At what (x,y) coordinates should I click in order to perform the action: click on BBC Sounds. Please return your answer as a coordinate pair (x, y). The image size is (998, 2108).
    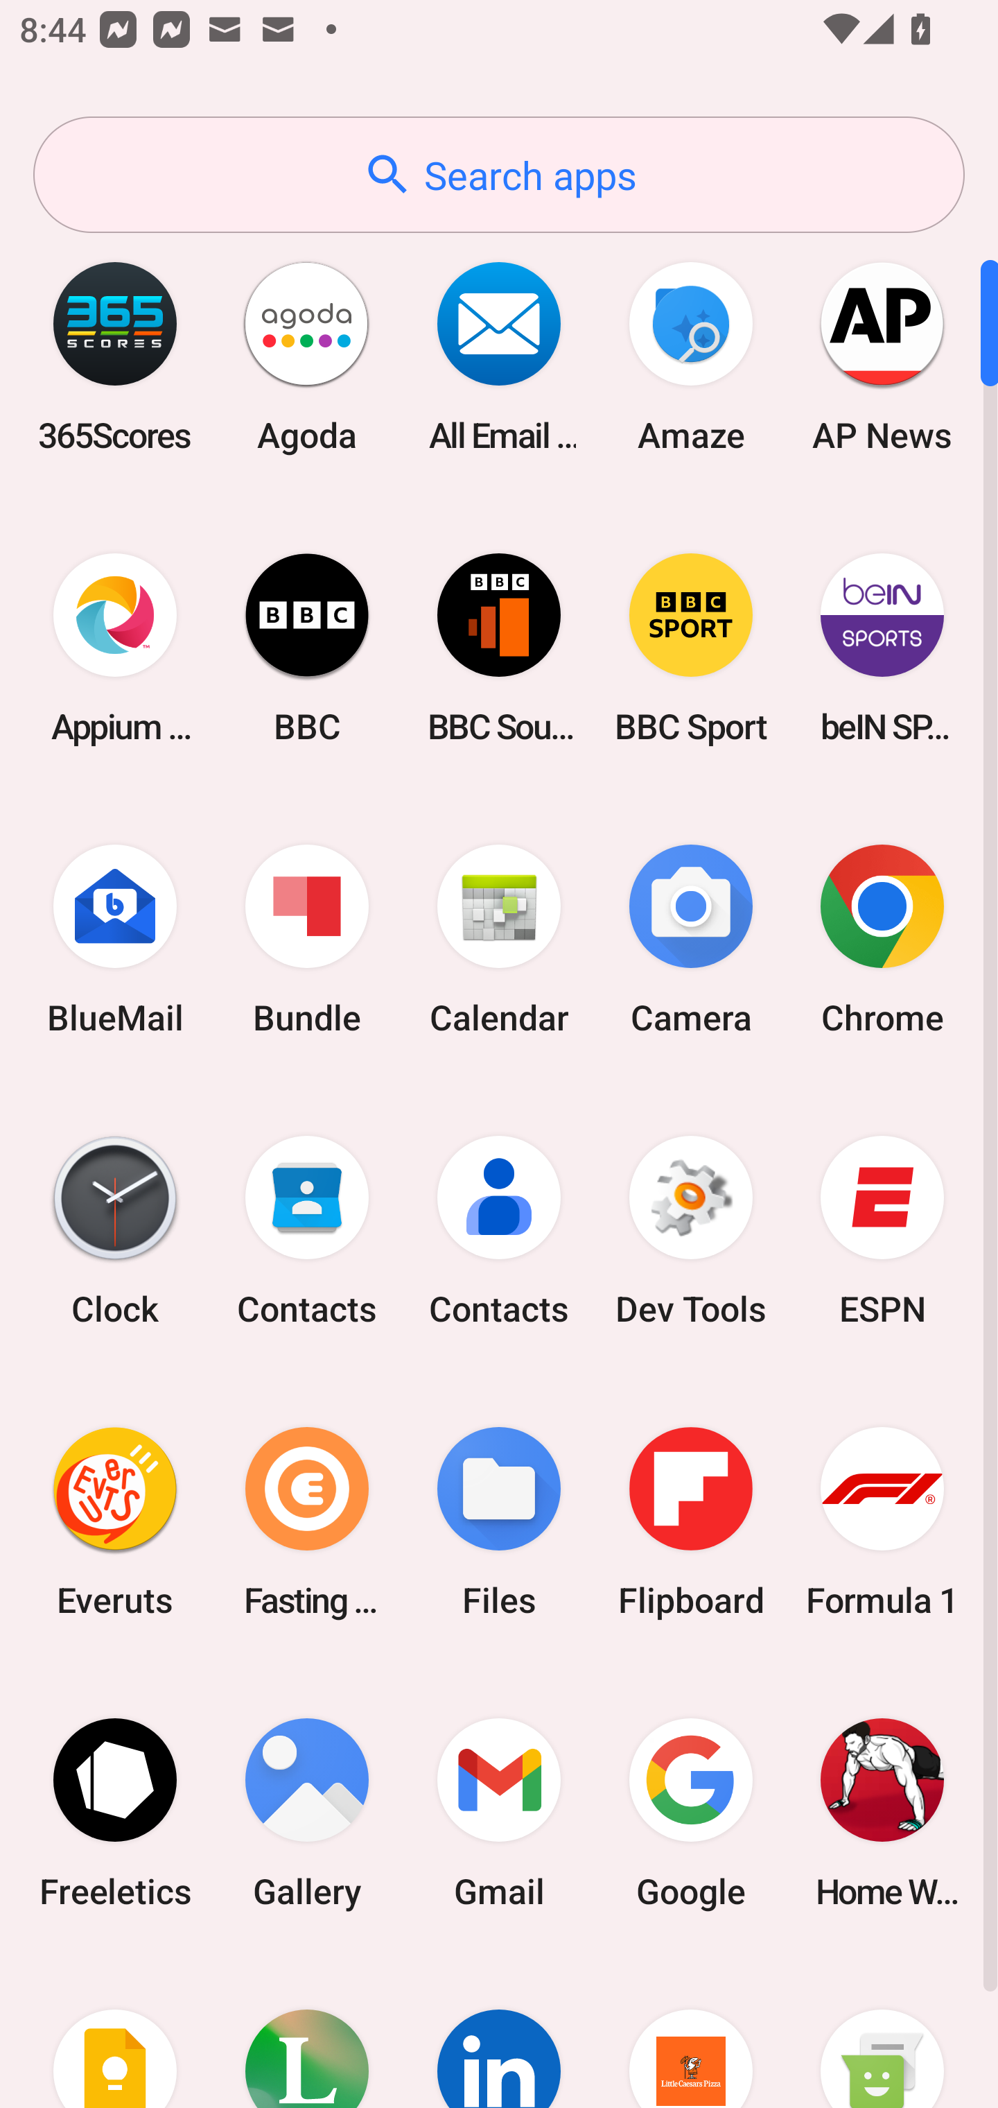
    Looking at the image, I should click on (499, 648).